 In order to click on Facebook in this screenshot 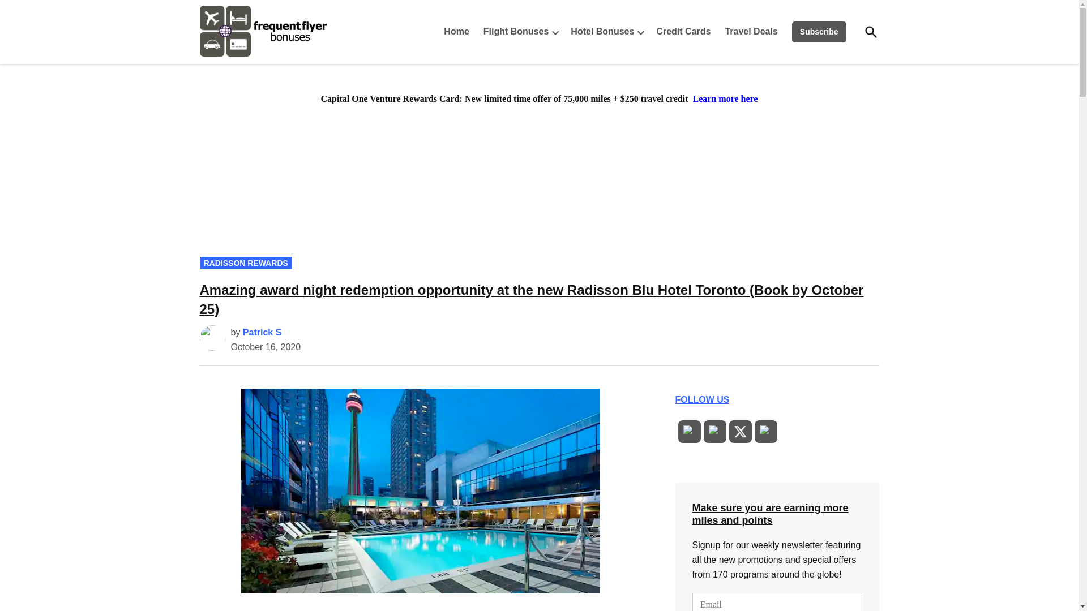, I will do `click(714, 431)`.